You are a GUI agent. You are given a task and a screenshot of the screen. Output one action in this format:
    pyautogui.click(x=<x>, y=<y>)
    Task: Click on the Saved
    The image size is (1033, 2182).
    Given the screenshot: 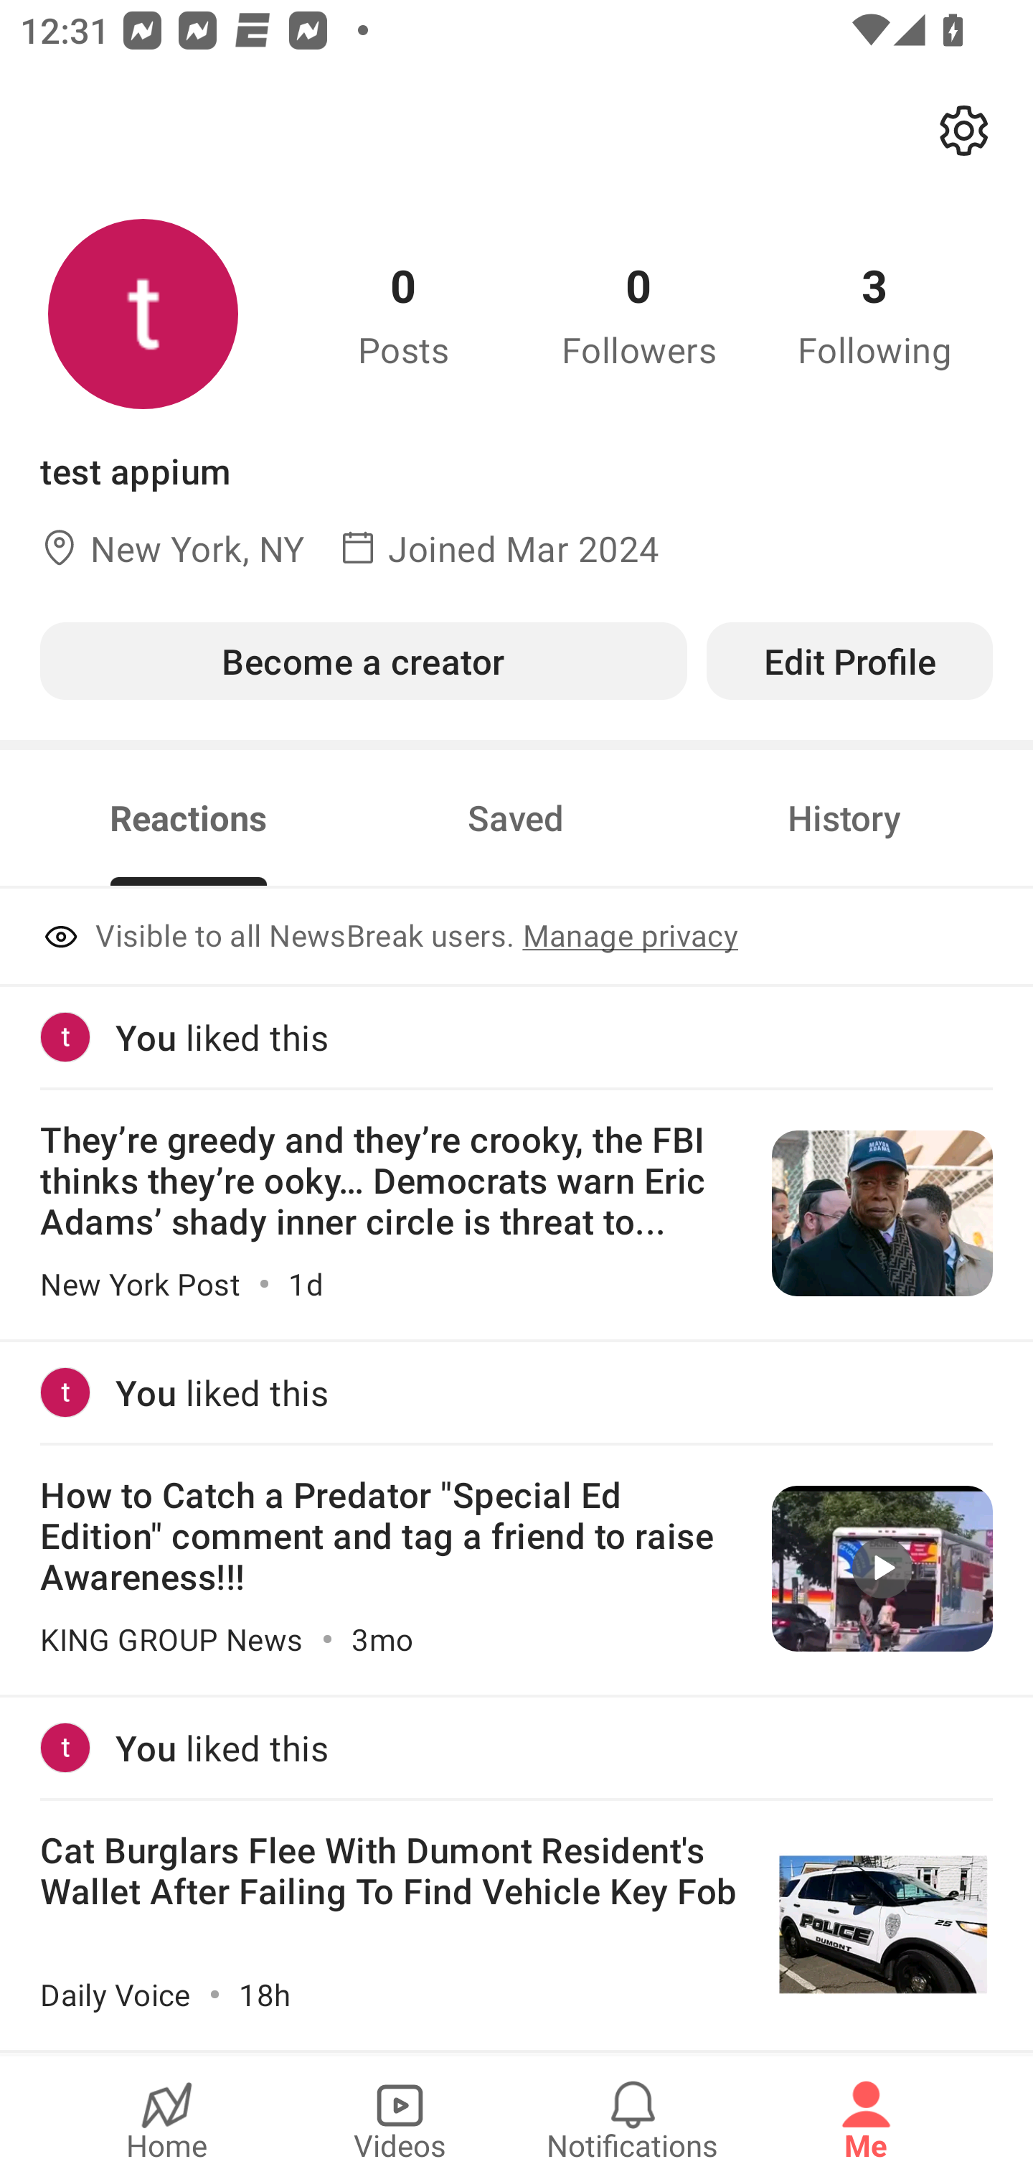 What is the action you would take?
    pyautogui.click(x=516, y=818)
    